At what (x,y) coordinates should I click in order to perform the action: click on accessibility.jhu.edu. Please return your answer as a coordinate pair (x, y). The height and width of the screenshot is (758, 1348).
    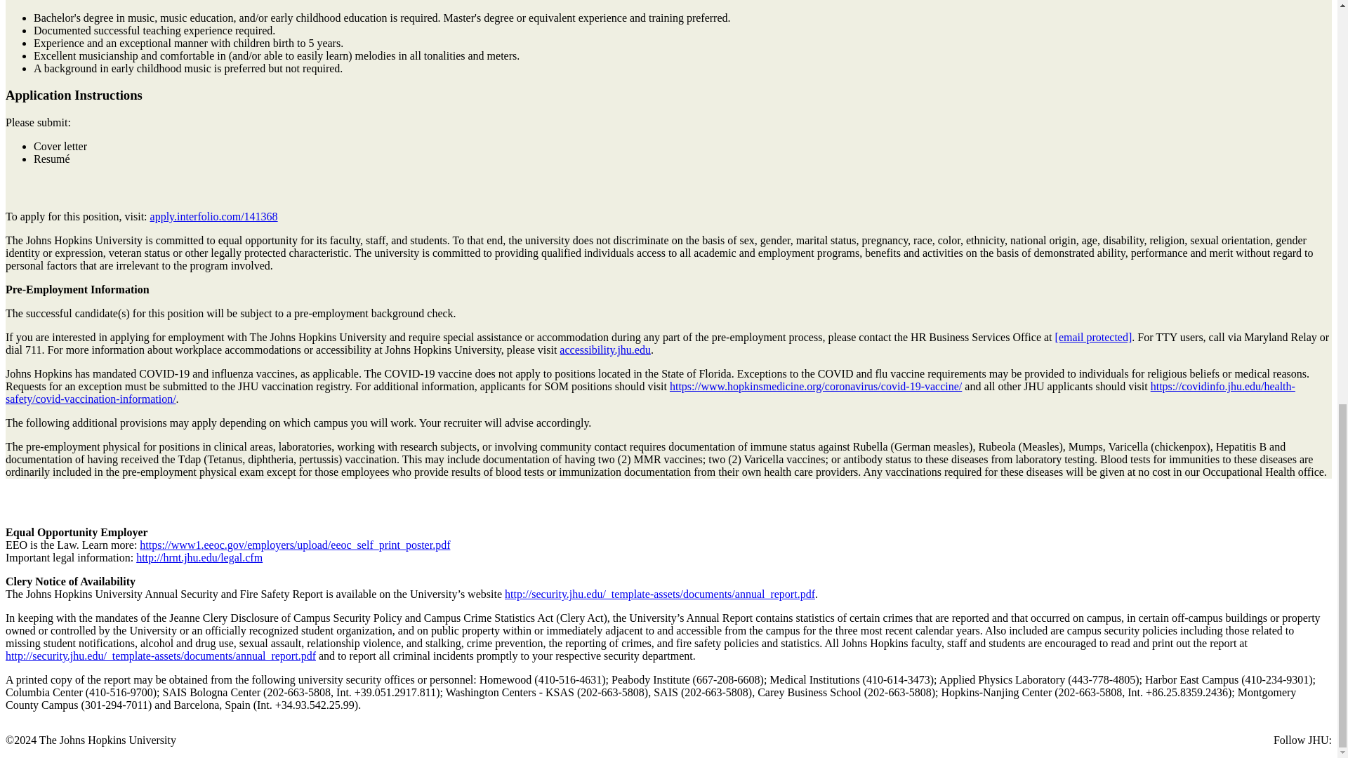
    Looking at the image, I should click on (605, 350).